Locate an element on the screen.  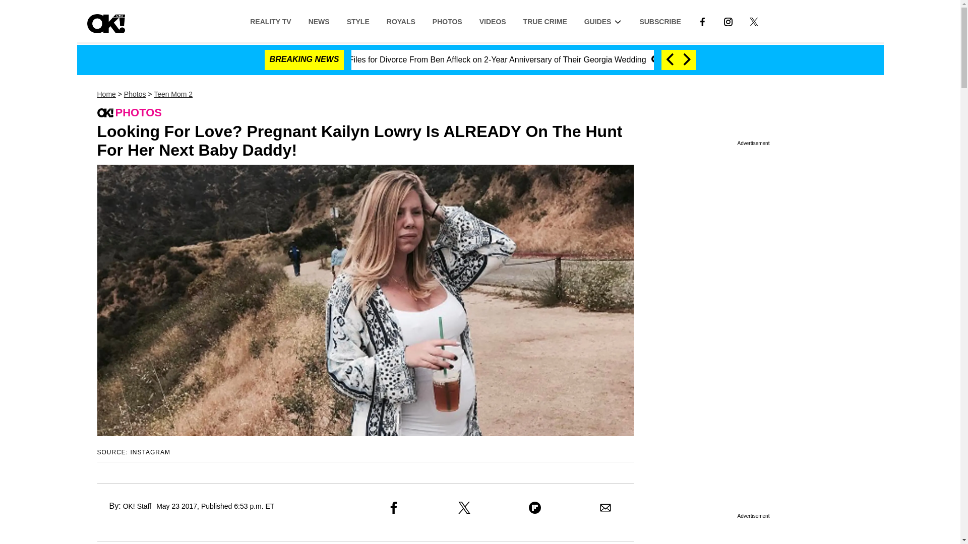
LINK TO INSTAGRAM is located at coordinates (728, 21).